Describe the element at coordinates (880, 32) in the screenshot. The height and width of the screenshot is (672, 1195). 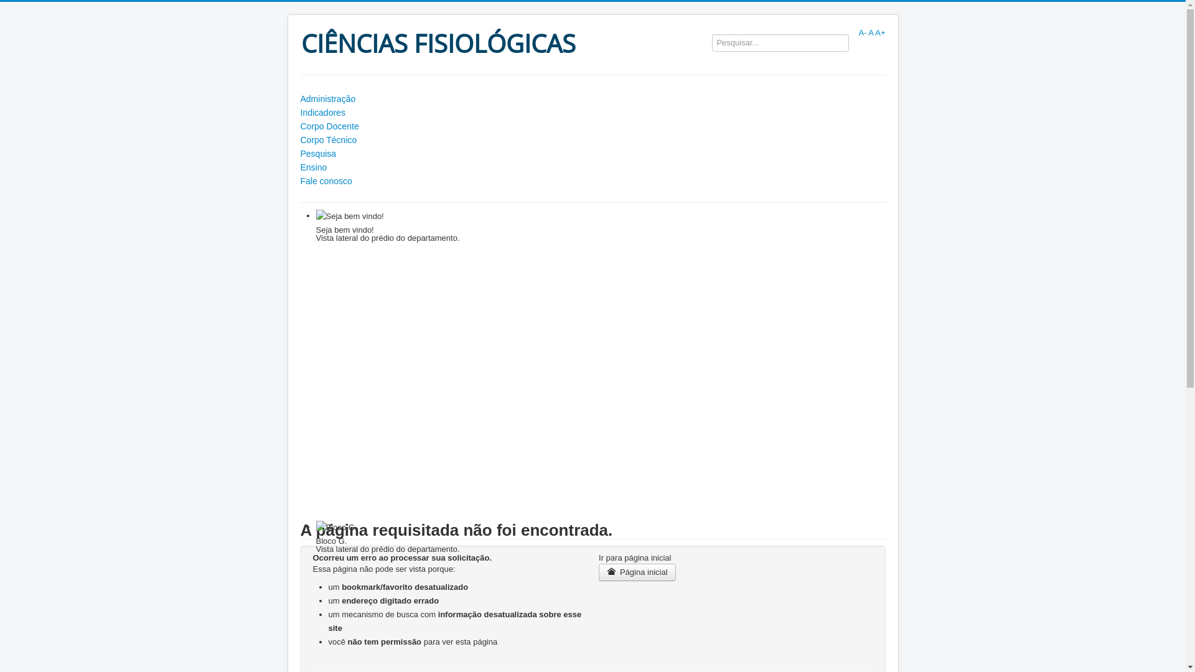
I see `A+` at that location.